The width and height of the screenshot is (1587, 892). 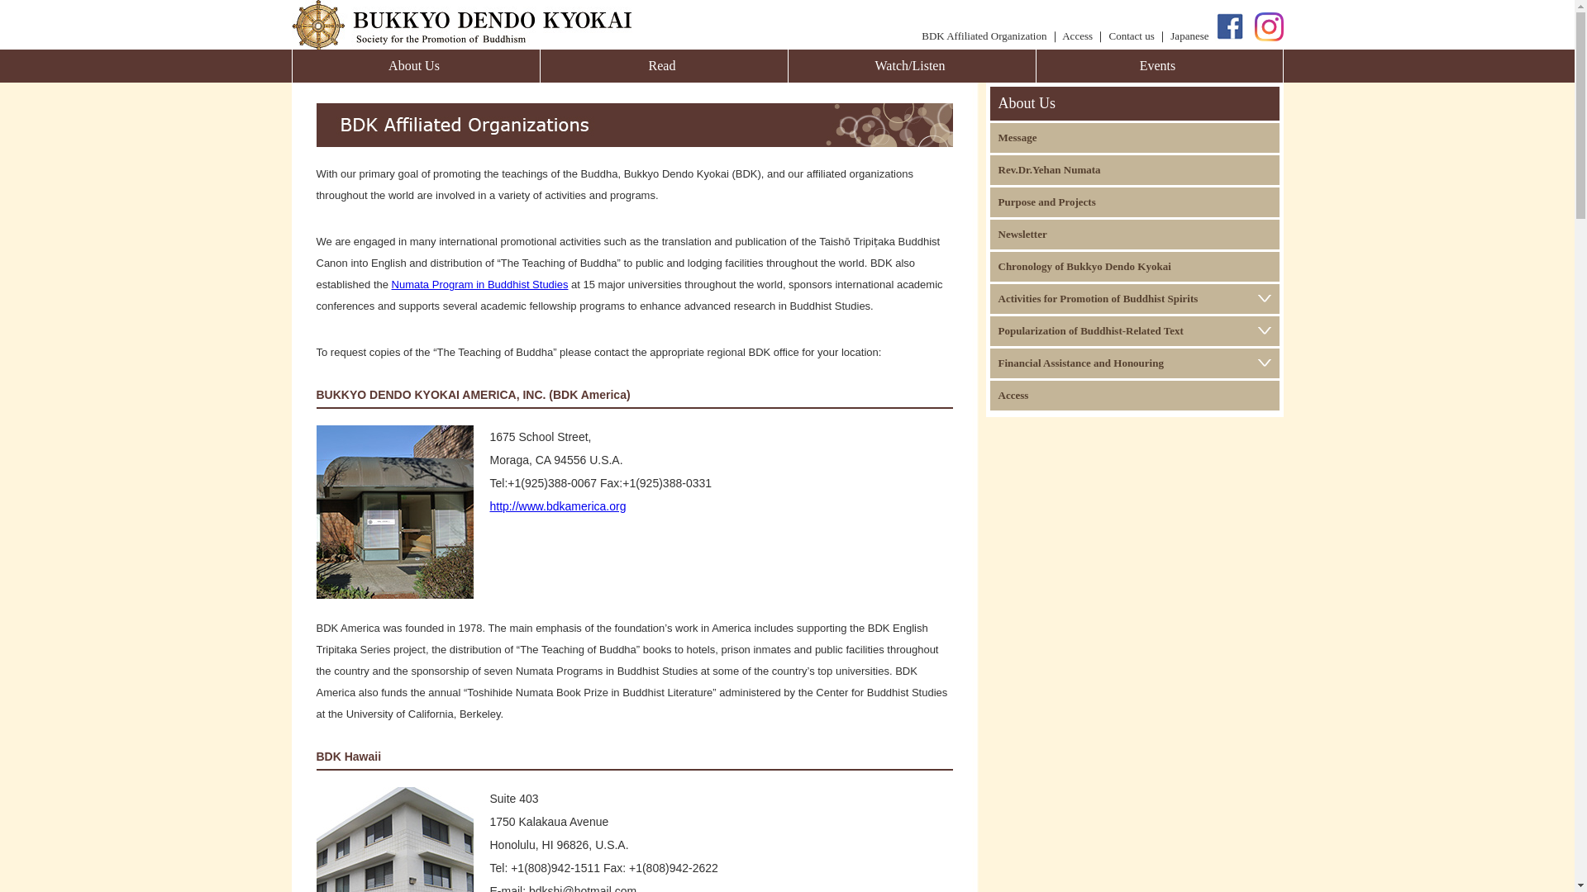 I want to click on Contact us, so click(x=1132, y=35).